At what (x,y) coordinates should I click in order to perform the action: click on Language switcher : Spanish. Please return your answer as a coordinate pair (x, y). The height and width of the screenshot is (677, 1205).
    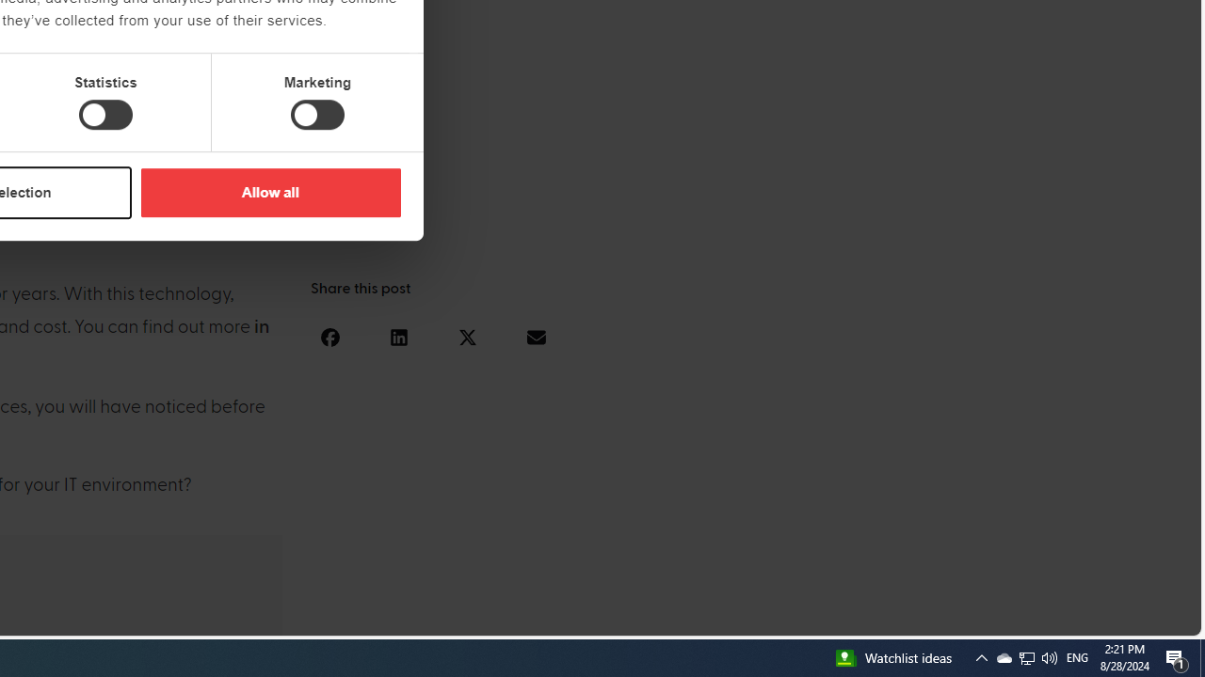
    Looking at the image, I should click on (872, 618).